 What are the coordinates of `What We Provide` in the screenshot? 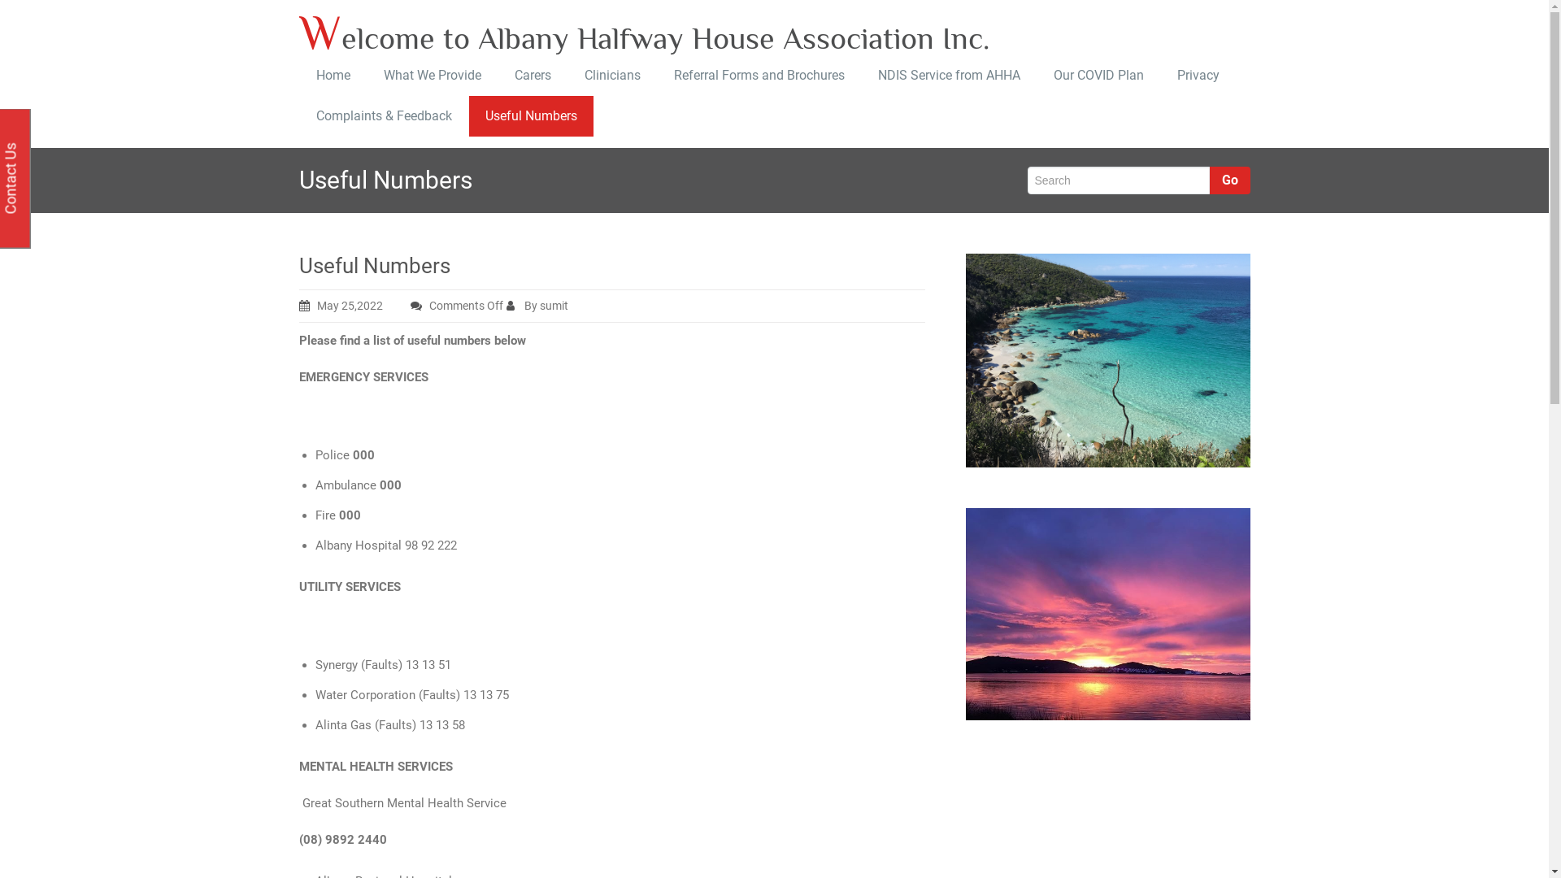 It's located at (431, 76).